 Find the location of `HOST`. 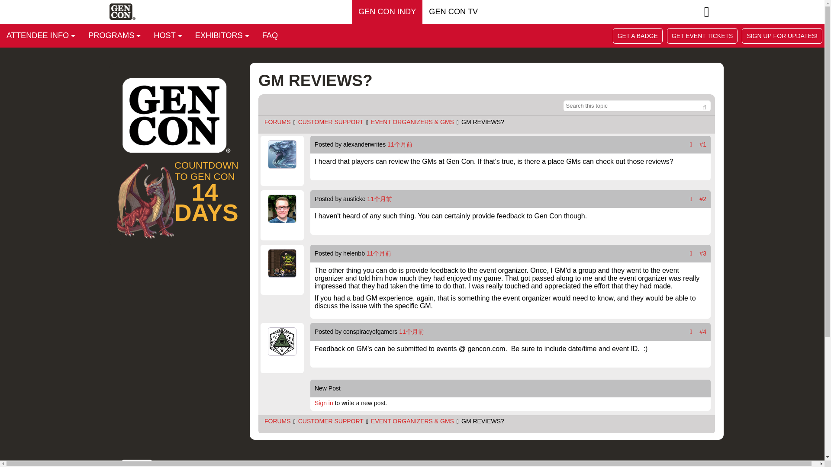

HOST is located at coordinates (167, 35).